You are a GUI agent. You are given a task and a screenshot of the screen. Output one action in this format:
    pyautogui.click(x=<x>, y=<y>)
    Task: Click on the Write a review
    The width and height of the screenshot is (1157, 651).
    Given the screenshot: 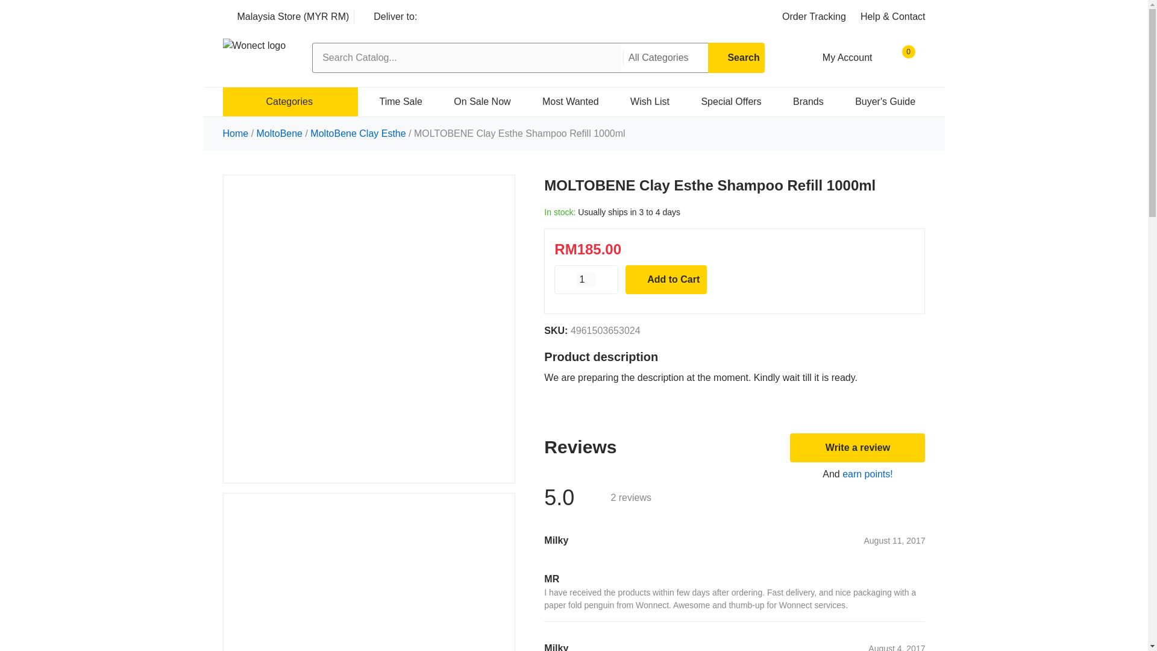 What is the action you would take?
    pyautogui.click(x=857, y=447)
    